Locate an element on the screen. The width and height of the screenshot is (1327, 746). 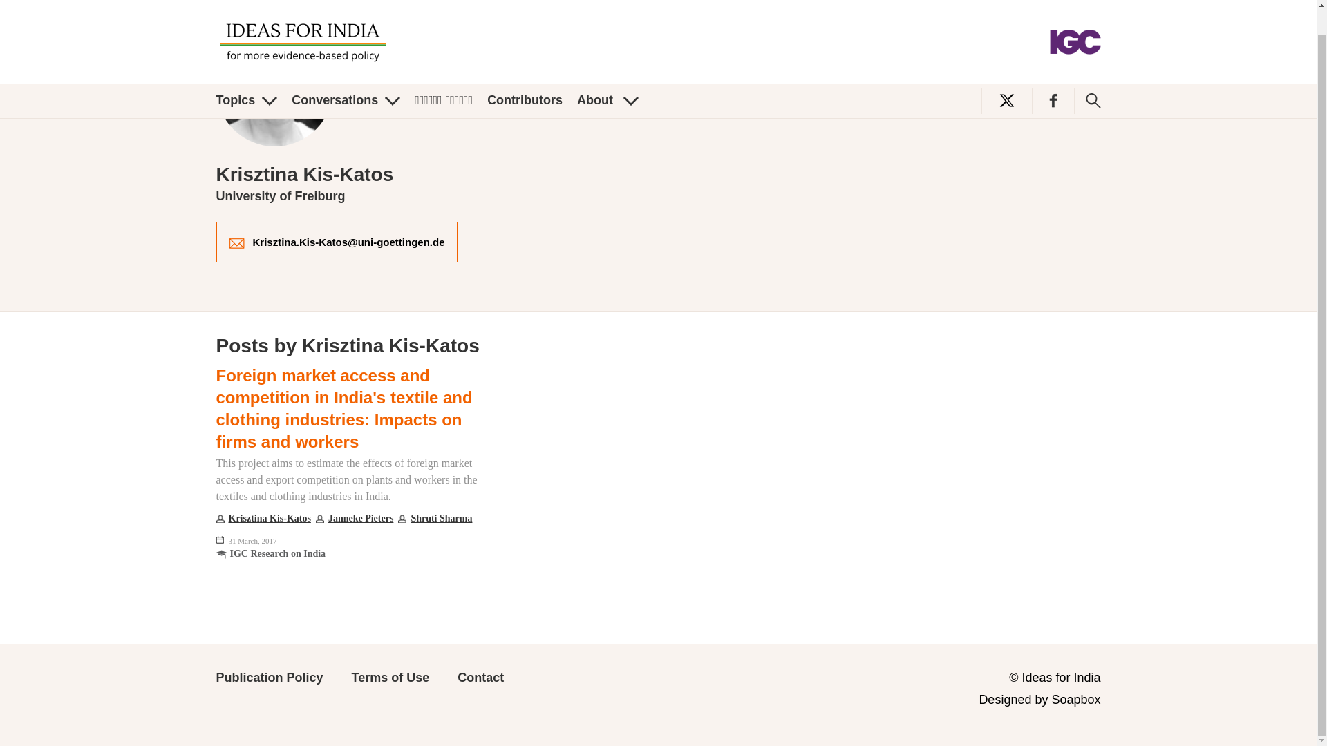
Krisztina Kis-Katos is located at coordinates (263, 522).